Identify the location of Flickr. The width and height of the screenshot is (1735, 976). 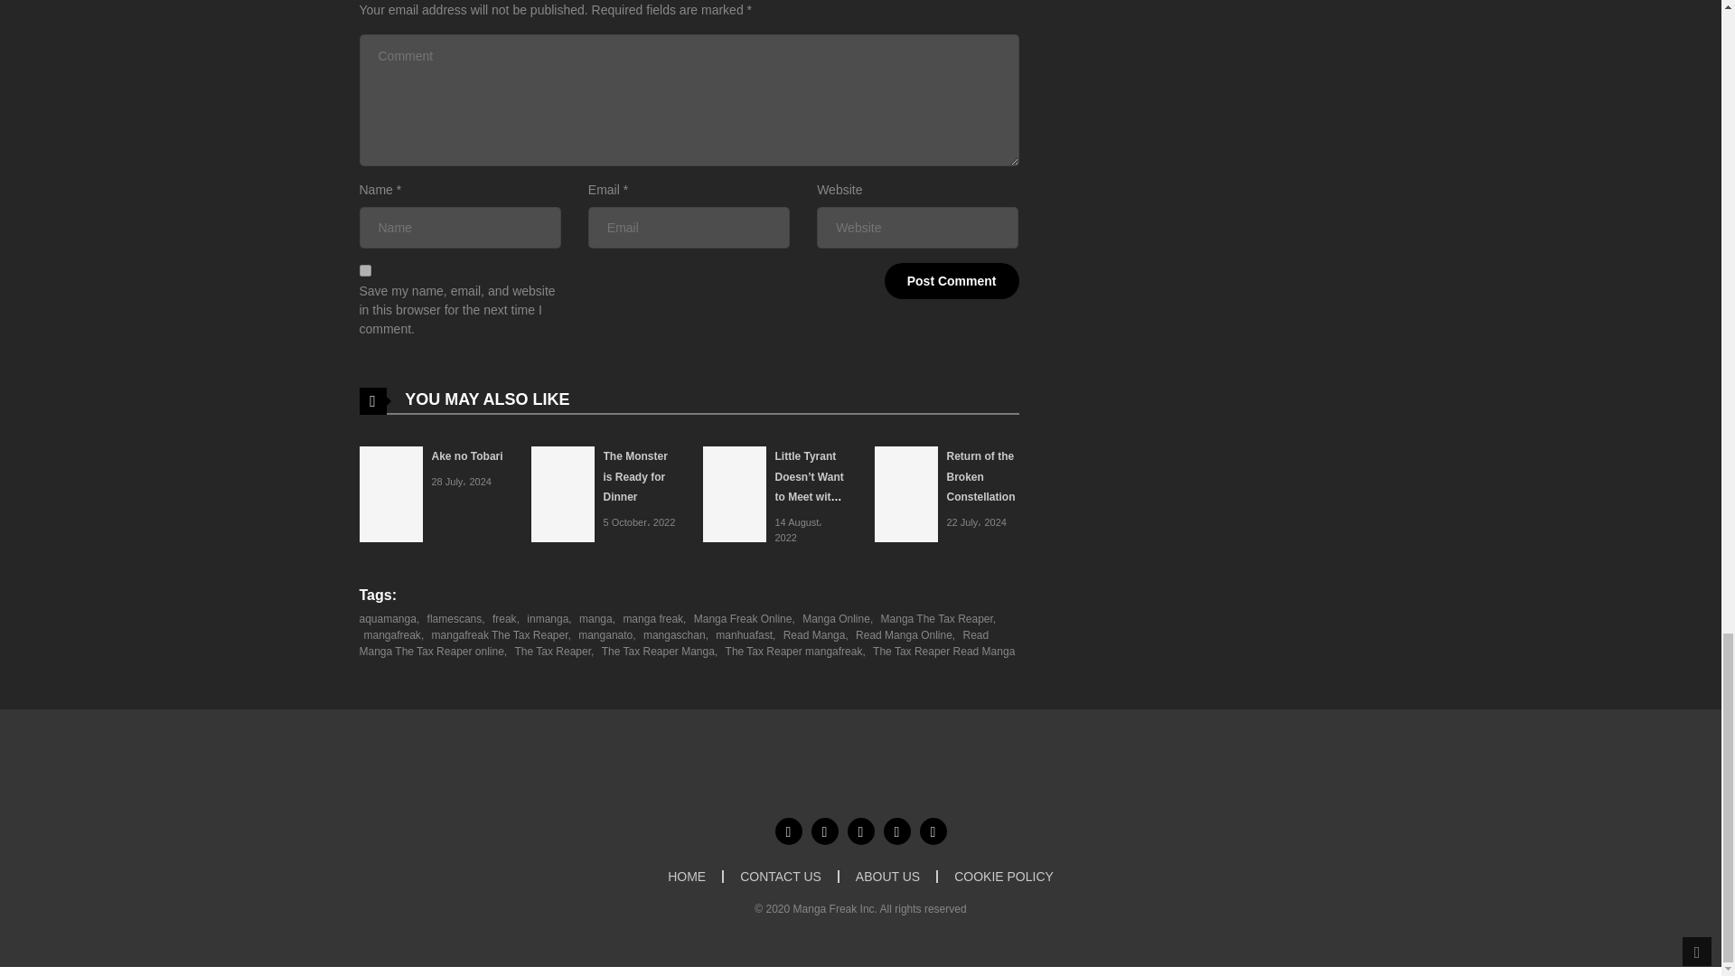
(896, 831).